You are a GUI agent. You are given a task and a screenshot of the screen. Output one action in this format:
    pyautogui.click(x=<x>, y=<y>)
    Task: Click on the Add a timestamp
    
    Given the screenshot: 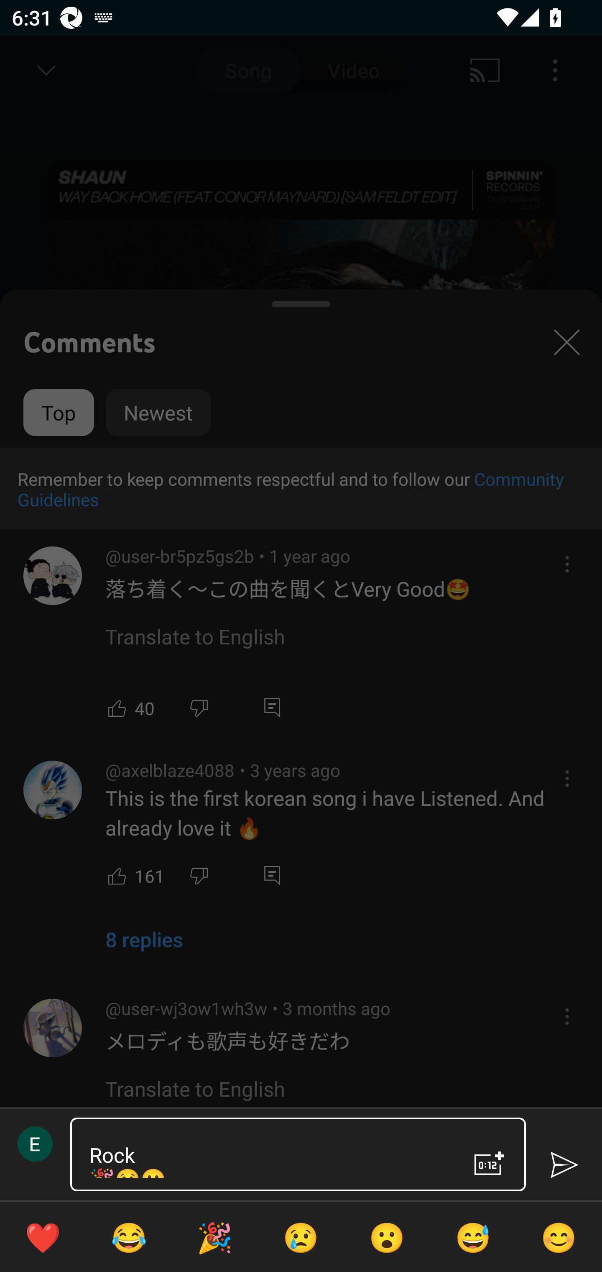 What is the action you would take?
    pyautogui.click(x=489, y=1163)
    